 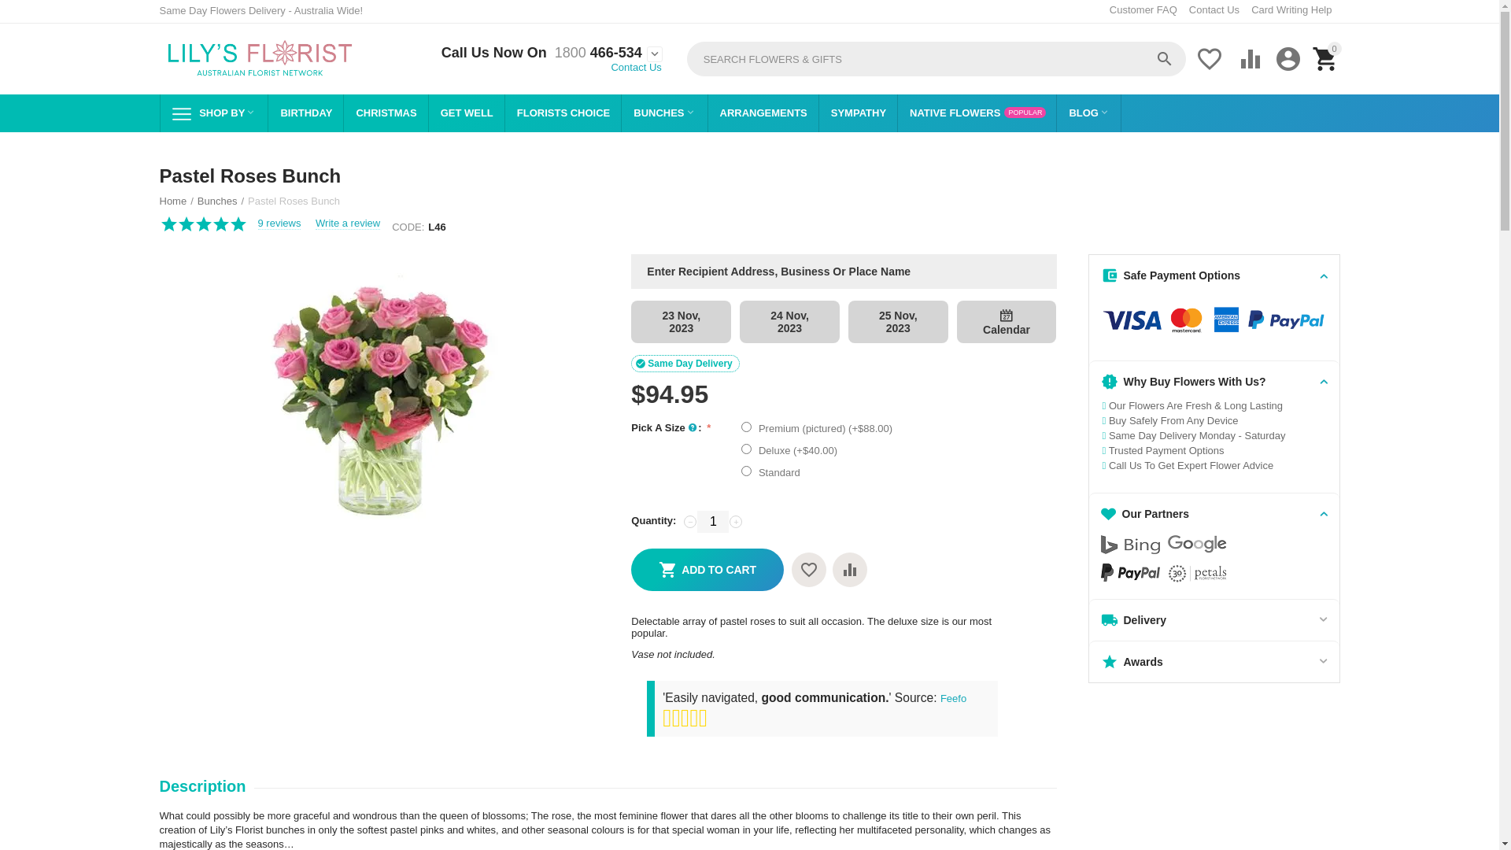 What do you see at coordinates (746, 427) in the screenshot?
I see `515` at bounding box center [746, 427].